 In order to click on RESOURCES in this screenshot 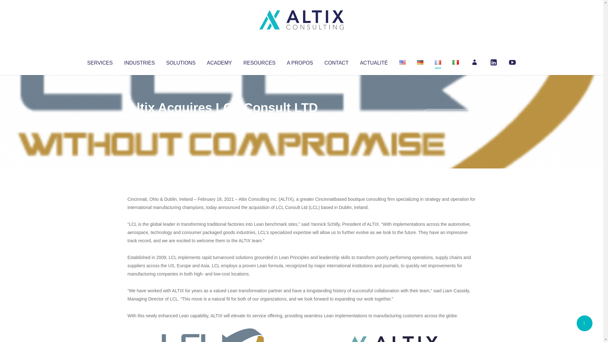, I will do `click(259, 61)`.